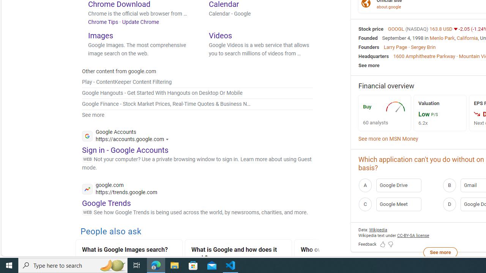 Image resolution: width=486 pixels, height=273 pixels. Describe the element at coordinates (220, 35) in the screenshot. I see `Videos` at that location.